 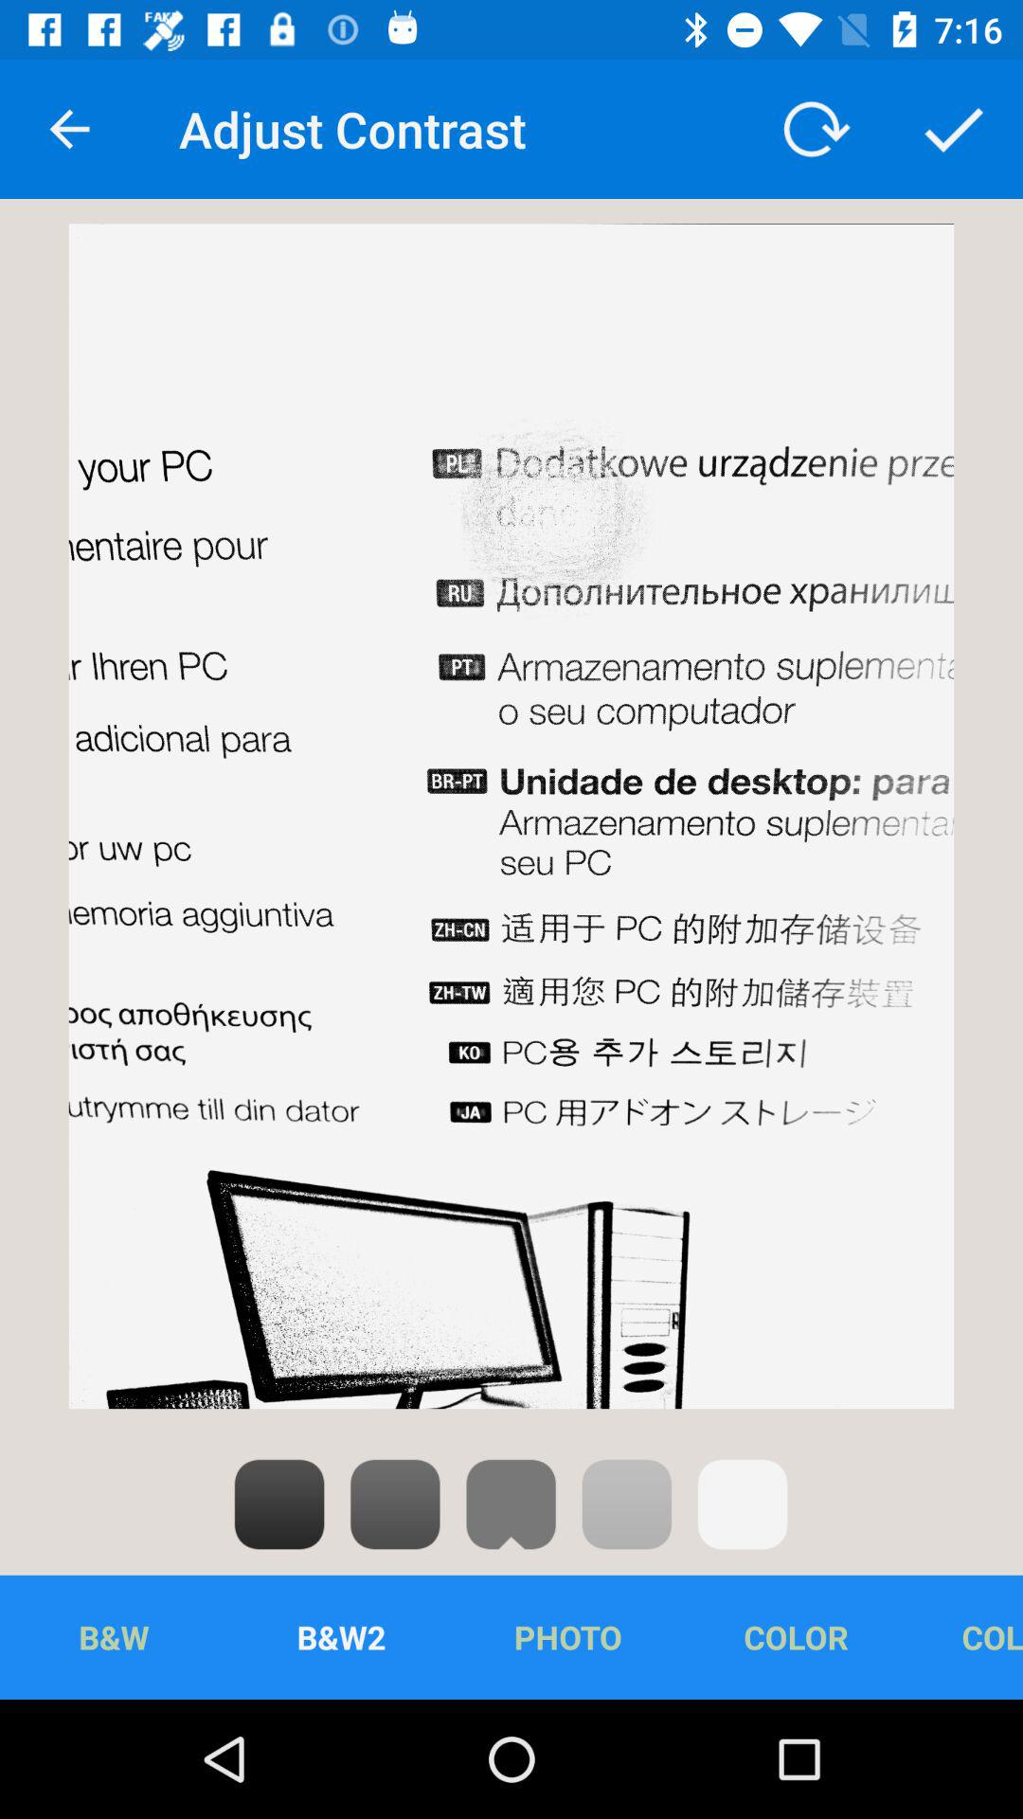 I want to click on tap icon to the right of the adjust contrast, so click(x=814, y=129).